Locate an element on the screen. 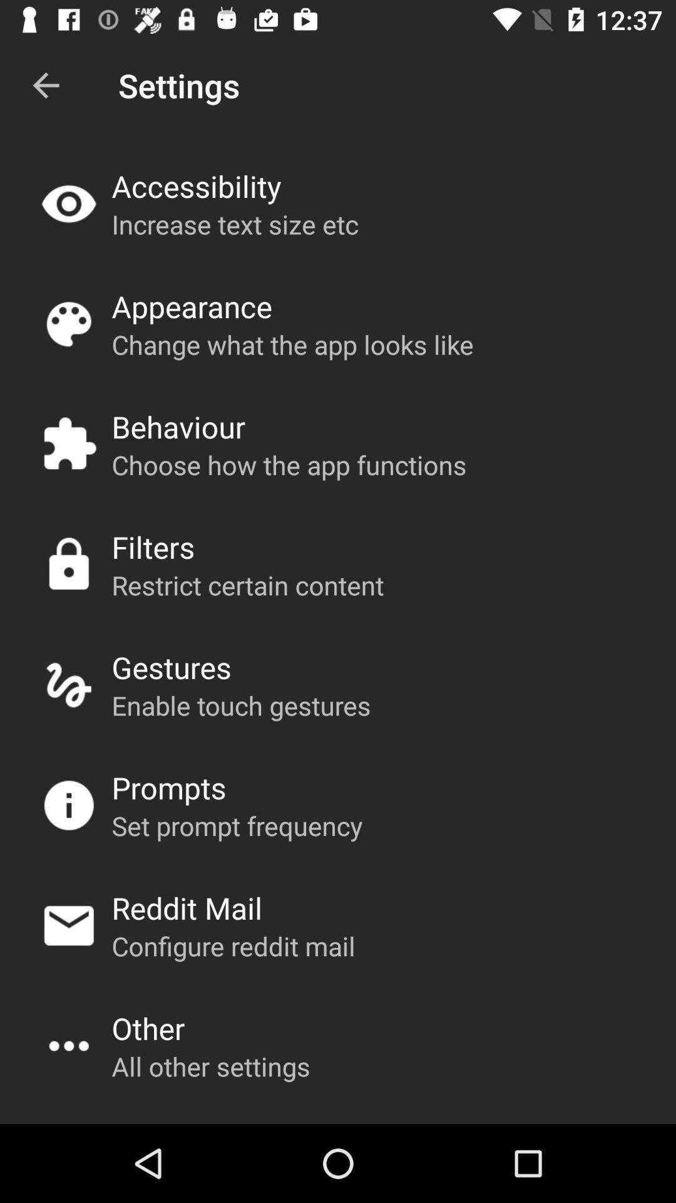 The height and width of the screenshot is (1203, 676). scroll until filters is located at coordinates (153, 546).